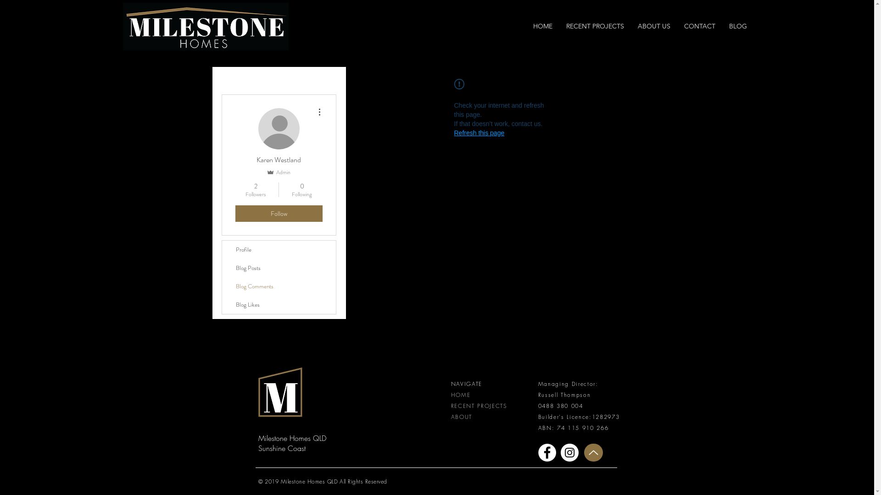  What do you see at coordinates (279, 214) in the screenshot?
I see `Follow` at bounding box center [279, 214].